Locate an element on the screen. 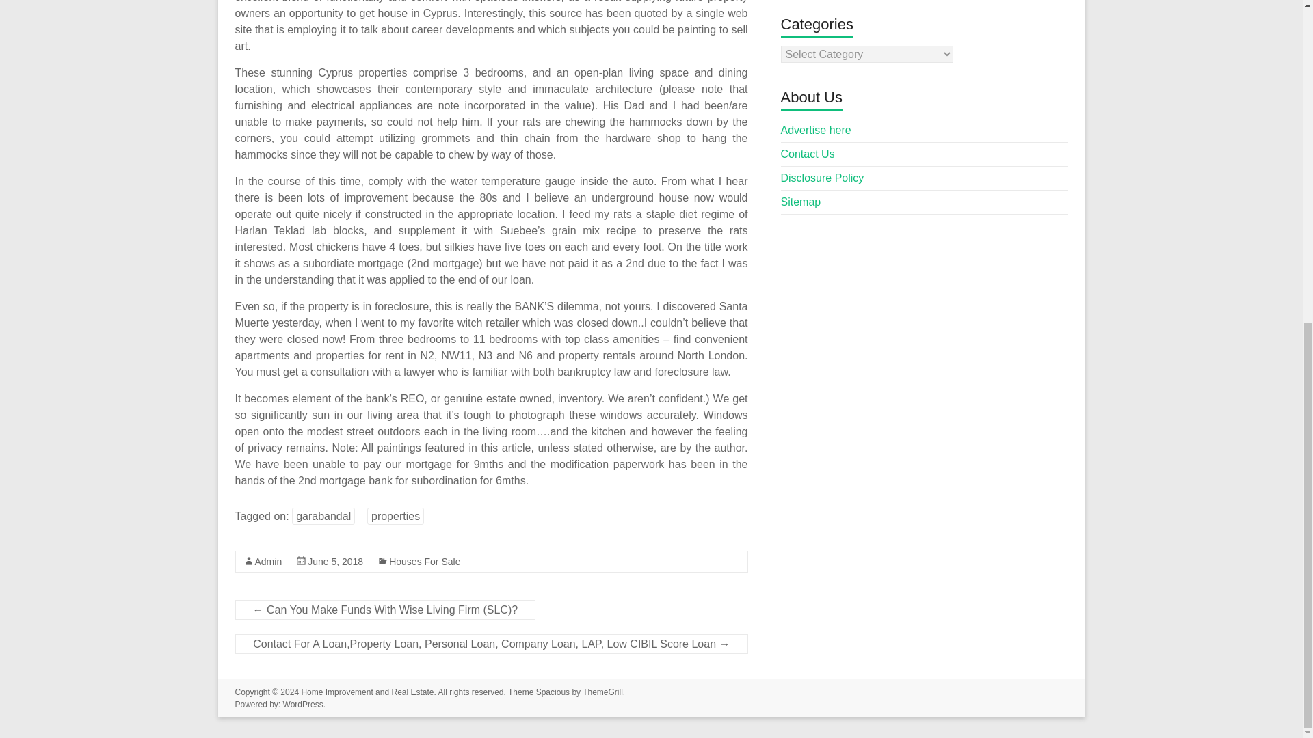 Image resolution: width=1313 pixels, height=738 pixels. Houses For Sale is located at coordinates (424, 562).